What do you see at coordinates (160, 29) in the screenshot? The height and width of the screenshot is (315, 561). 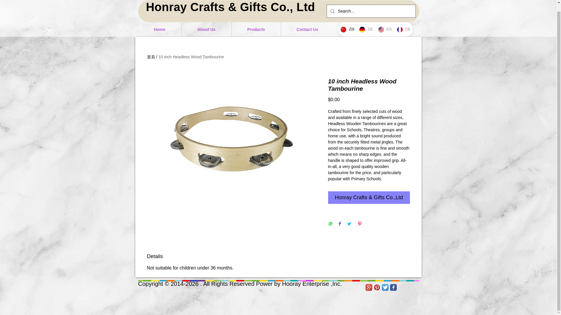 I see `Home` at bounding box center [160, 29].